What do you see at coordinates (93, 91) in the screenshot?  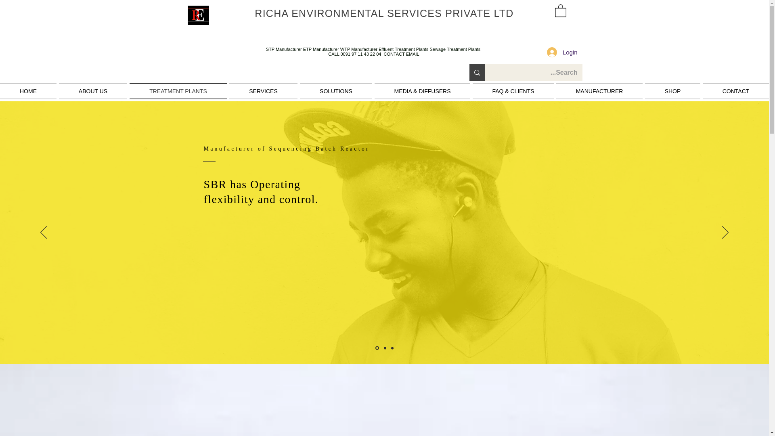 I see `ABOUT US` at bounding box center [93, 91].